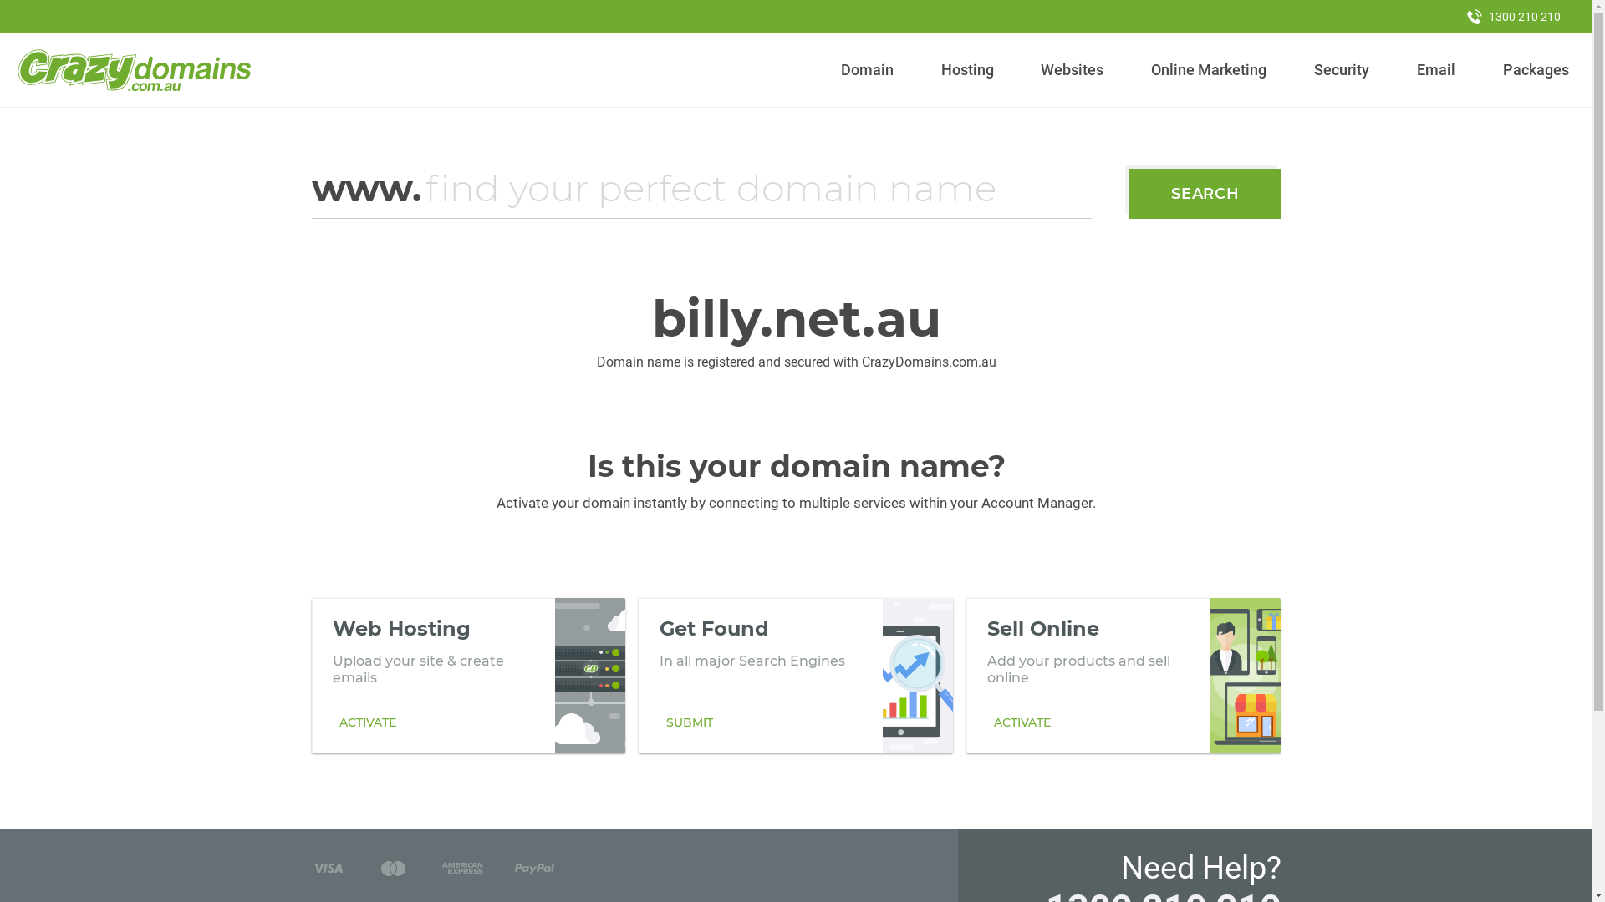  Describe the element at coordinates (1205, 194) in the screenshot. I see `SEARCH` at that location.